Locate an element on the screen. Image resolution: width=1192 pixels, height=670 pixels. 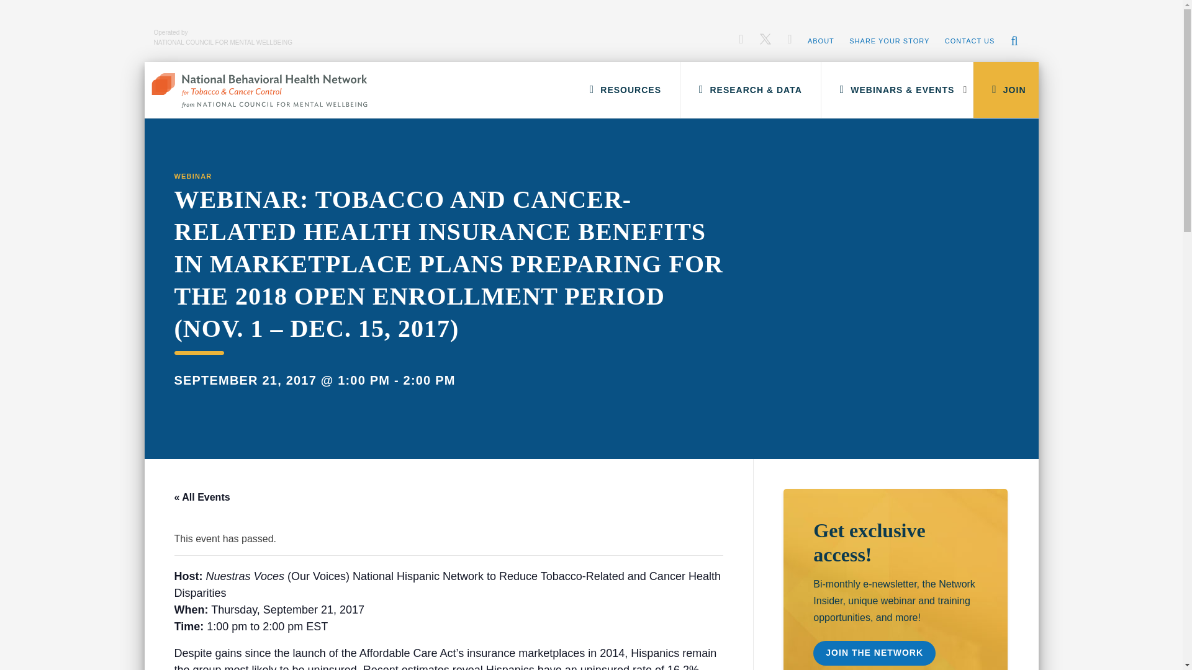
RESOURCES is located at coordinates (625, 90).